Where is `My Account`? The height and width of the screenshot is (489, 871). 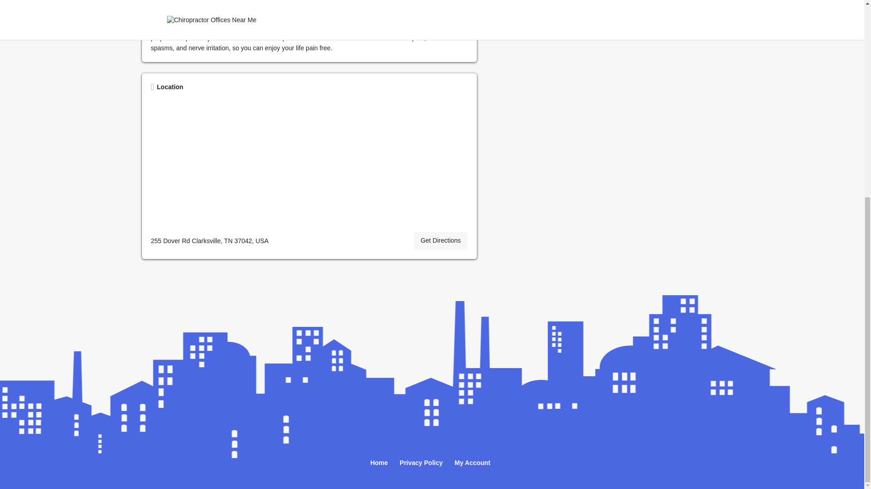 My Account is located at coordinates (472, 463).